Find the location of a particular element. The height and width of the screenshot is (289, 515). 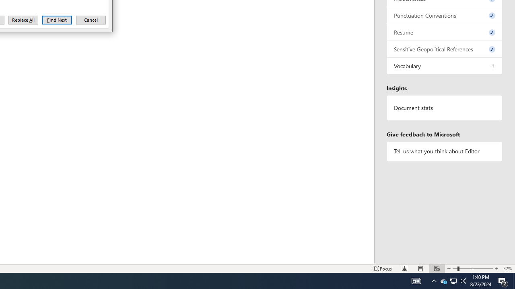

Action Center, 2 new notifications is located at coordinates (463, 281).